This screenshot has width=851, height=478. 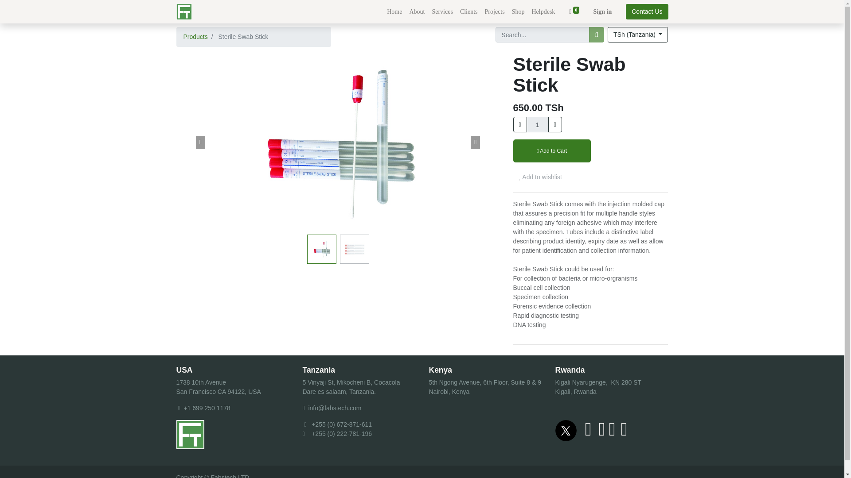 I want to click on Products, so click(x=195, y=36).